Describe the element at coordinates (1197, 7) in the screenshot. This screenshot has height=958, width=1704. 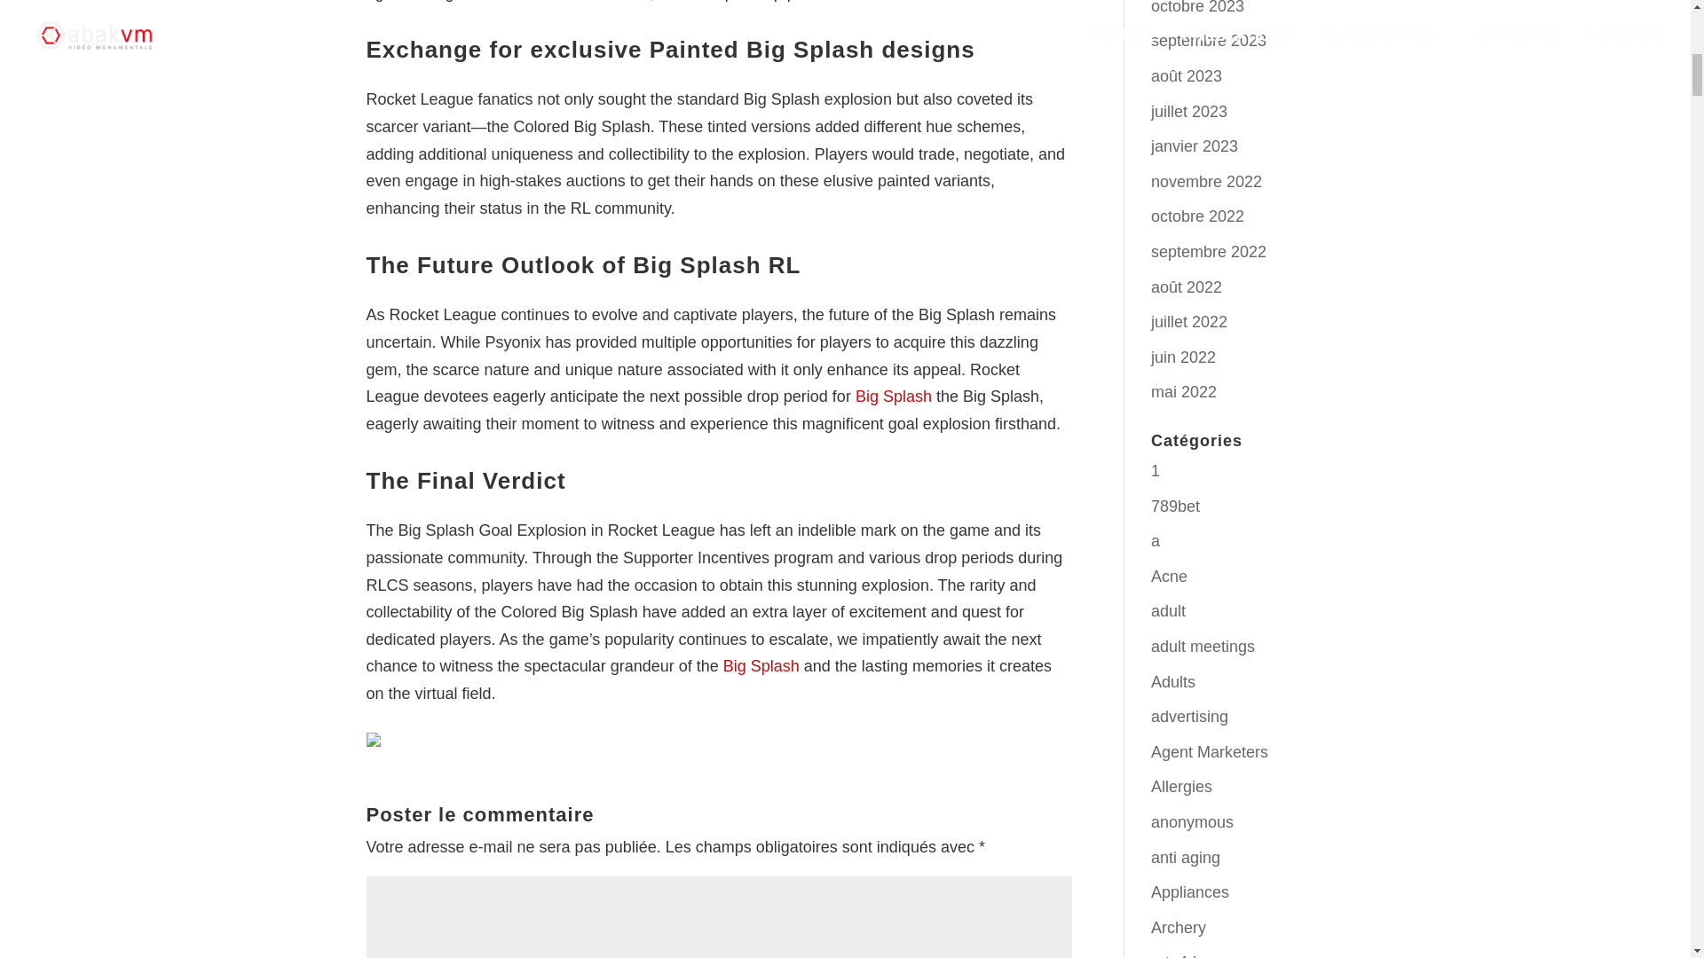
I see `octobre 2023` at that location.